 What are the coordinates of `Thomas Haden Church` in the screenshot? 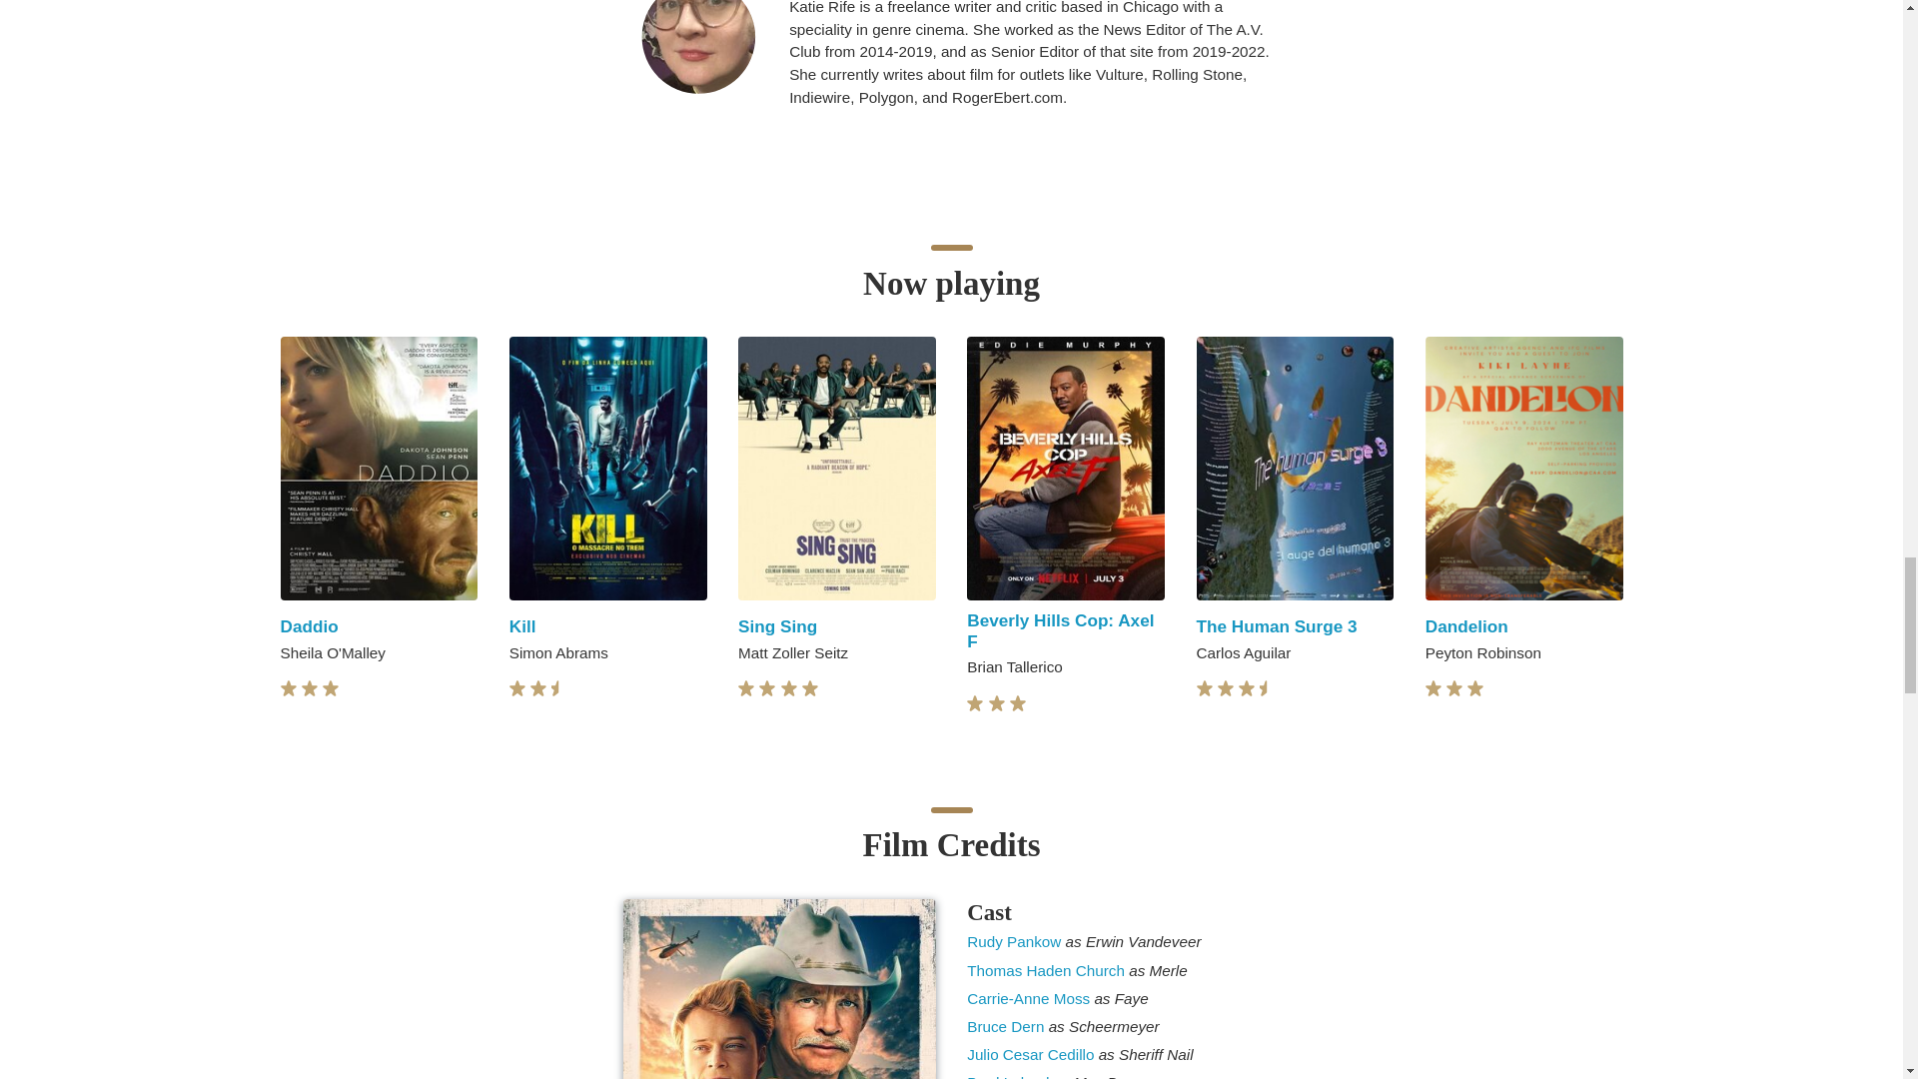 It's located at (1047, 970).